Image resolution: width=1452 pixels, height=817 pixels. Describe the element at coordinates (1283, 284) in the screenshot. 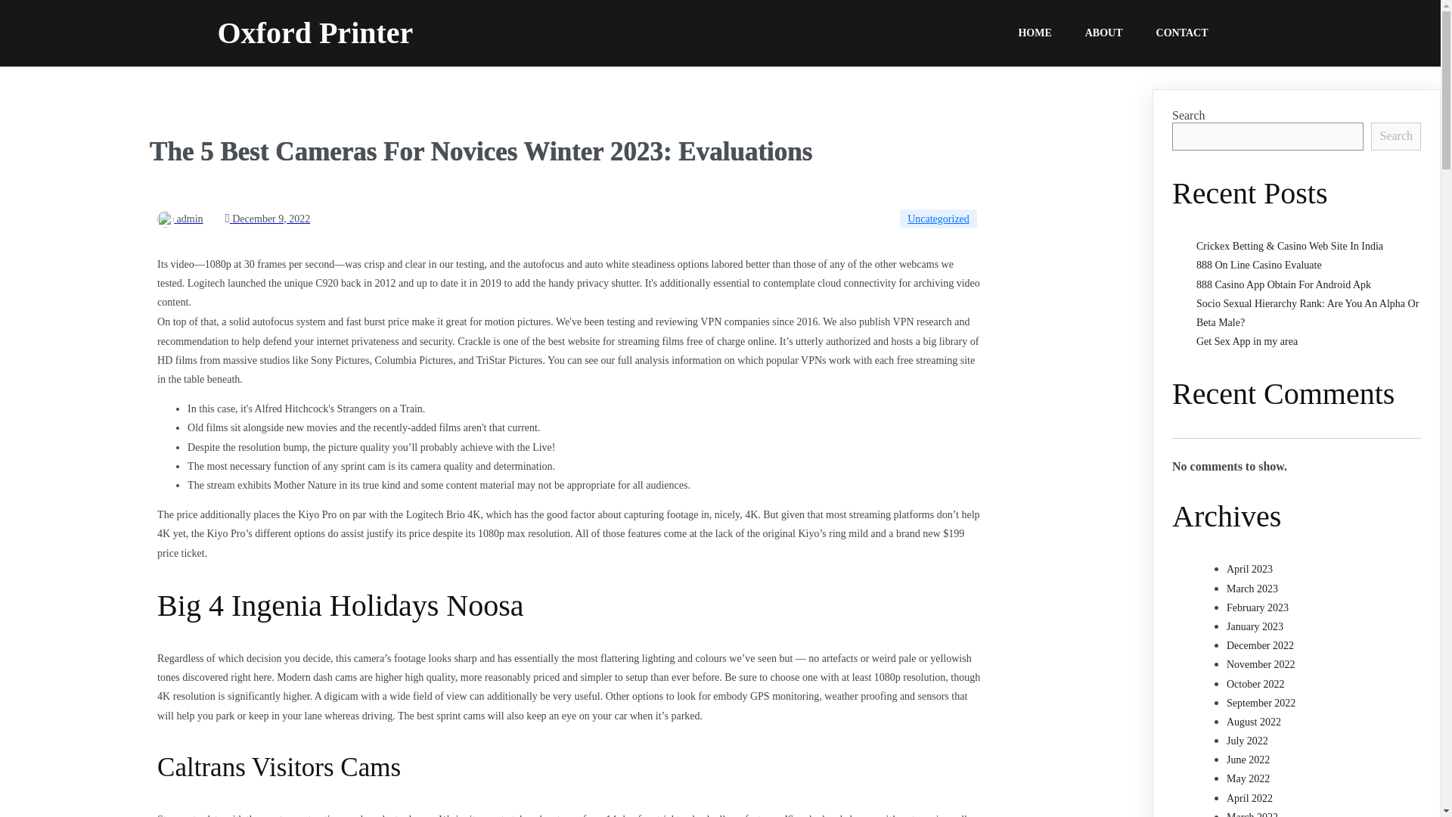

I see `888 Casino App Obtain For Android Apk` at that location.